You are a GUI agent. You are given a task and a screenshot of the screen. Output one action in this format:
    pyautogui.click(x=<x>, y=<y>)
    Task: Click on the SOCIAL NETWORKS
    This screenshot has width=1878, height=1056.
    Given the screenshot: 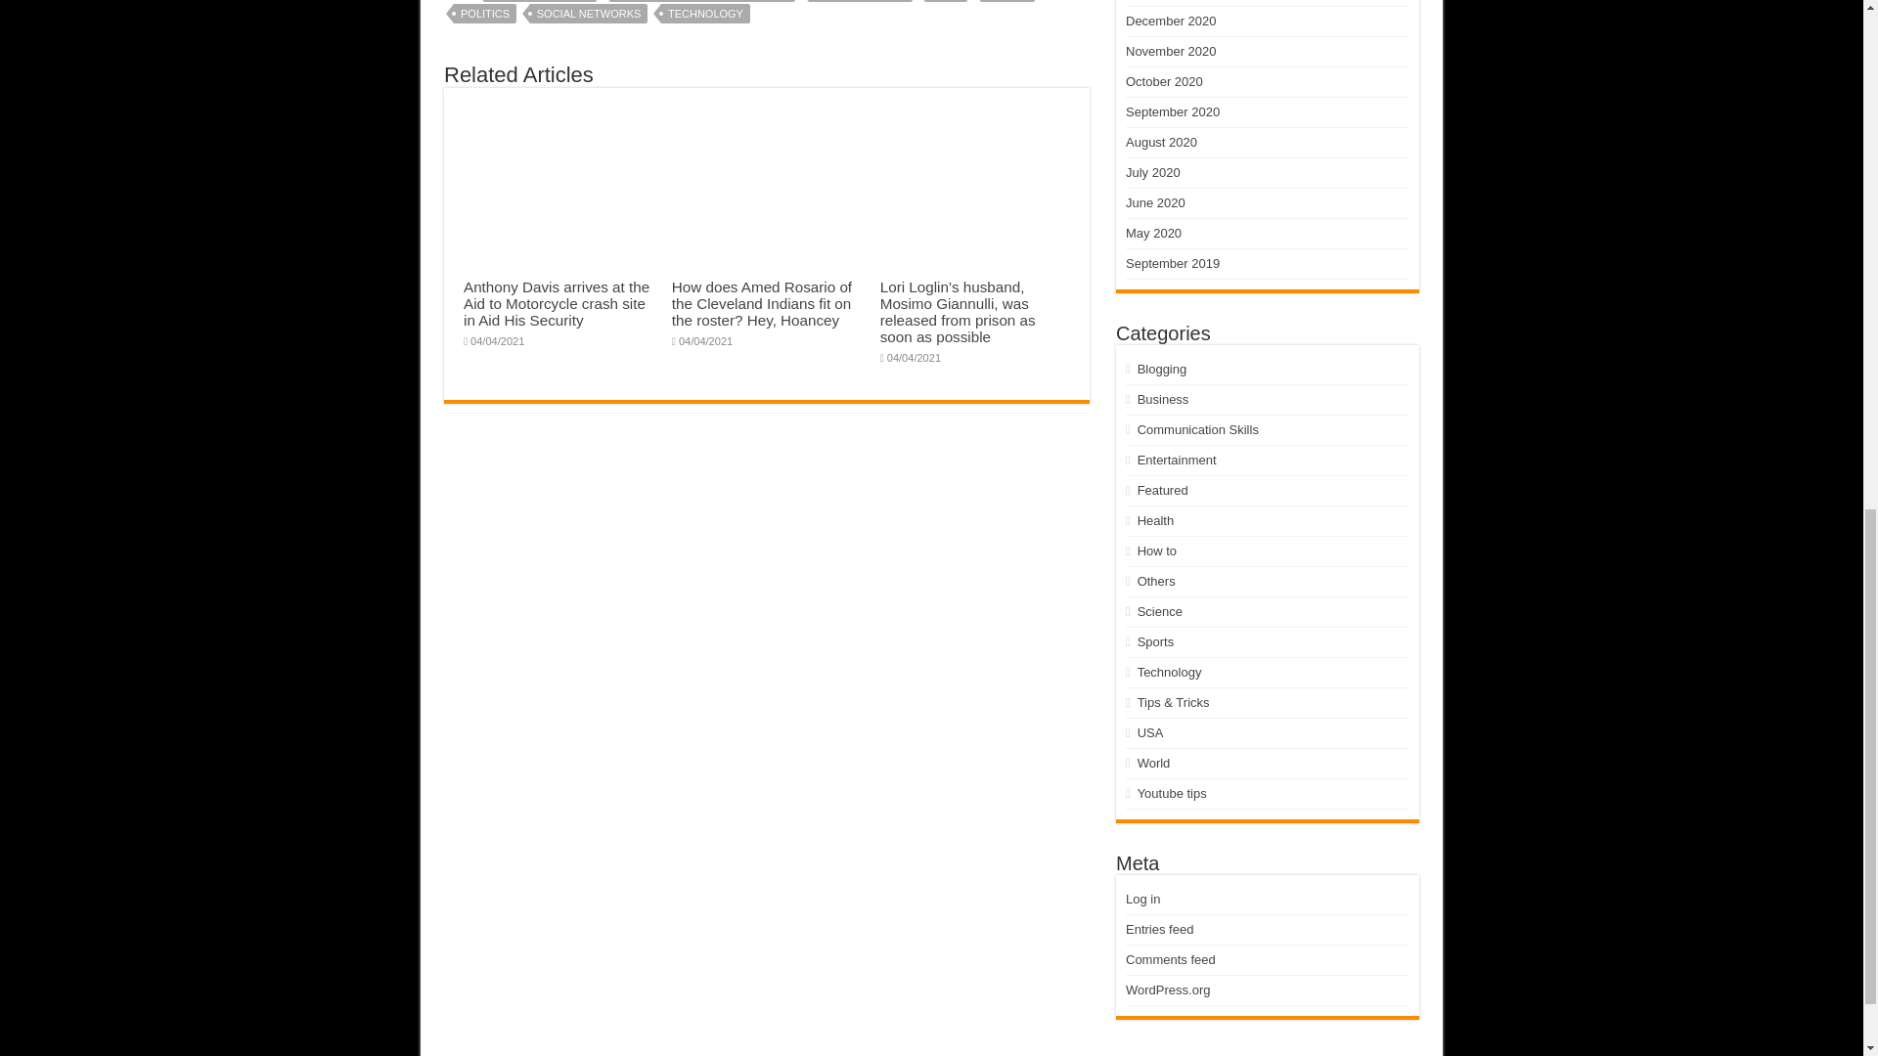 What is the action you would take?
    pyautogui.click(x=589, y=14)
    